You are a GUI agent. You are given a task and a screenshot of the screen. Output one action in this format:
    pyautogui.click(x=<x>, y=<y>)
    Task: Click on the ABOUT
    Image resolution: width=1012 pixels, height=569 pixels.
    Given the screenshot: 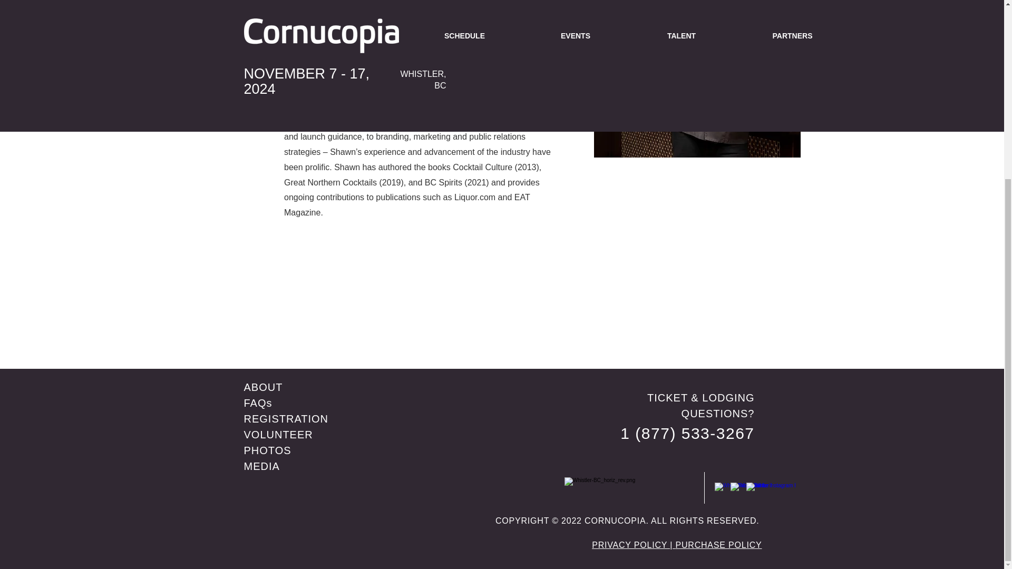 What is the action you would take?
    pyautogui.click(x=262, y=387)
    